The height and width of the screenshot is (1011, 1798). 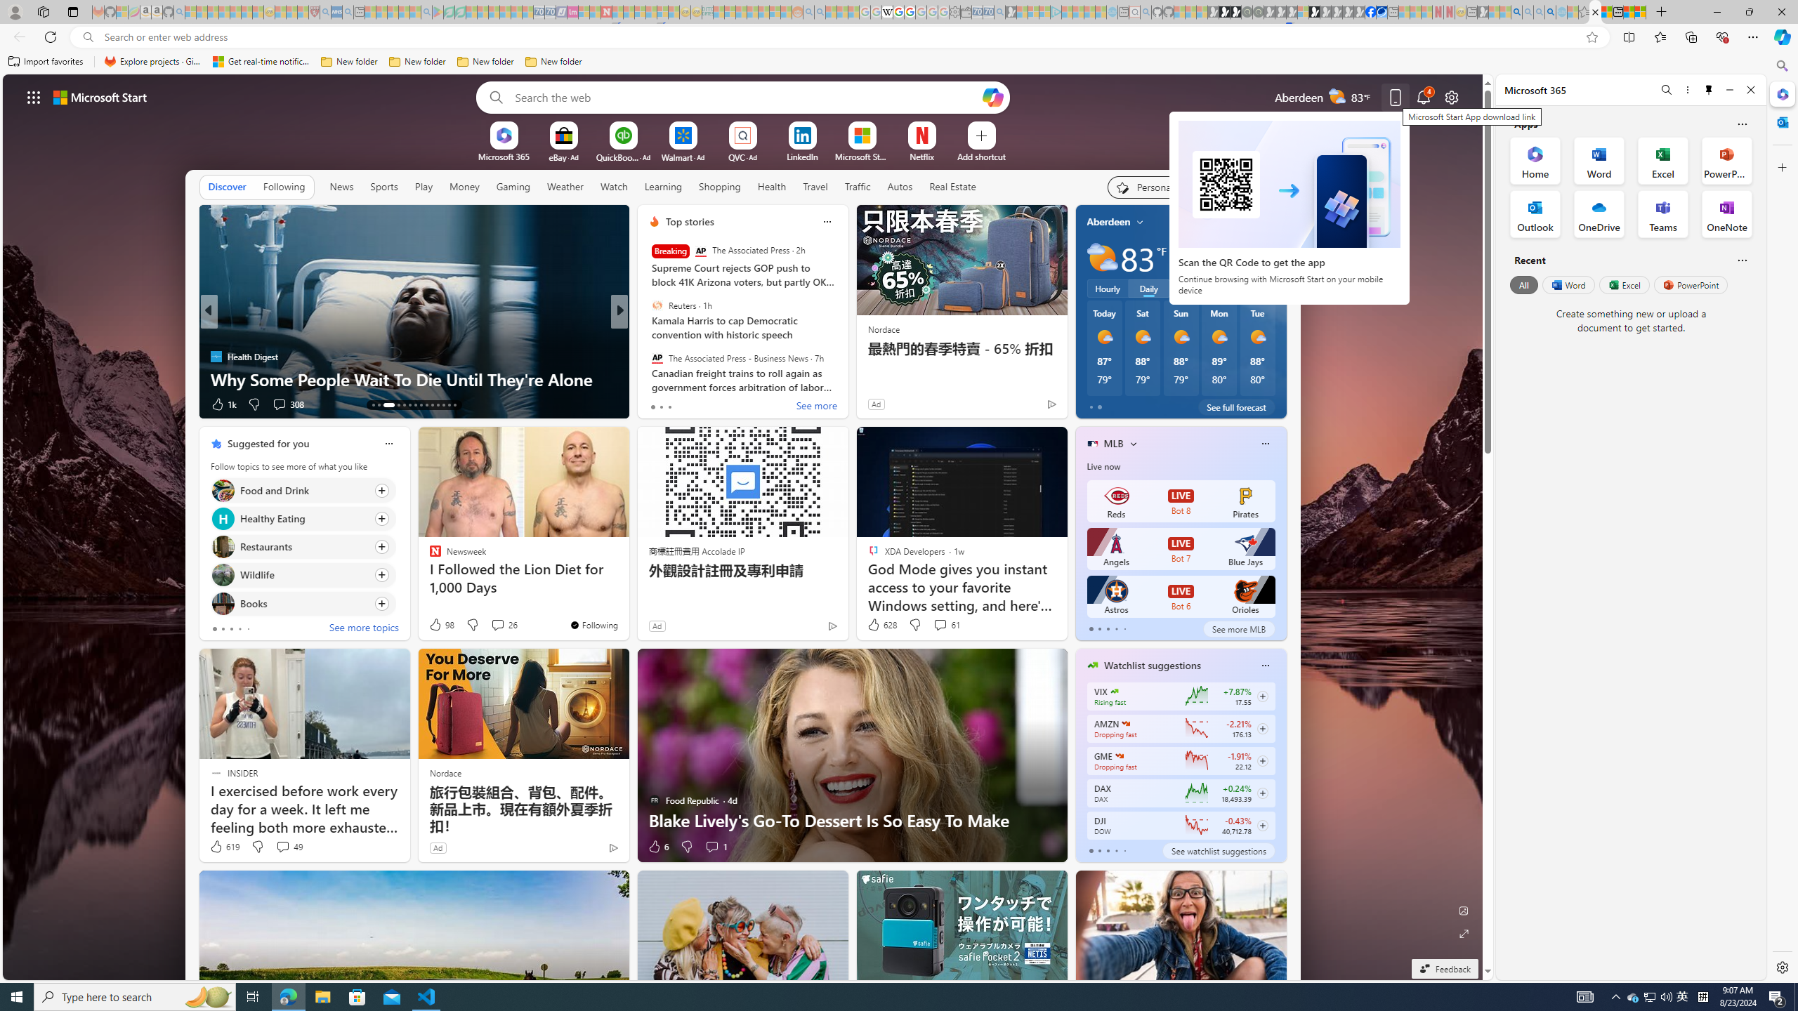 I want to click on AutomationID: tab-20, so click(x=420, y=405).